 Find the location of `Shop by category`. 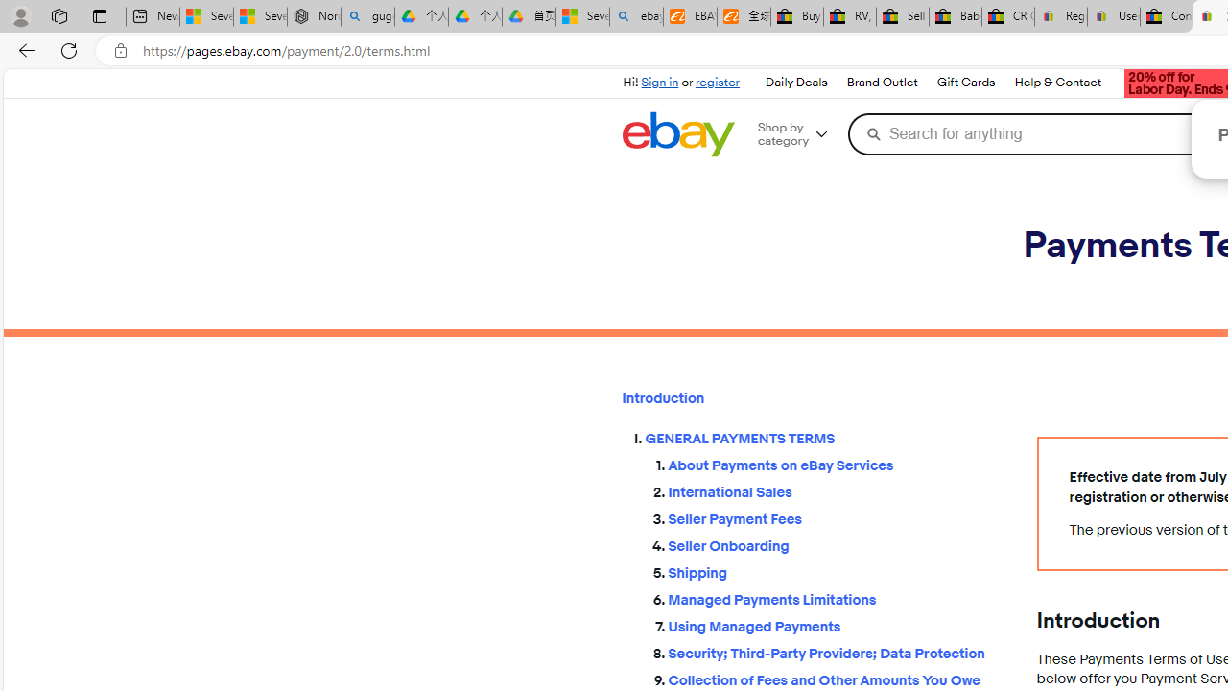

Shop by category is located at coordinates (800, 134).